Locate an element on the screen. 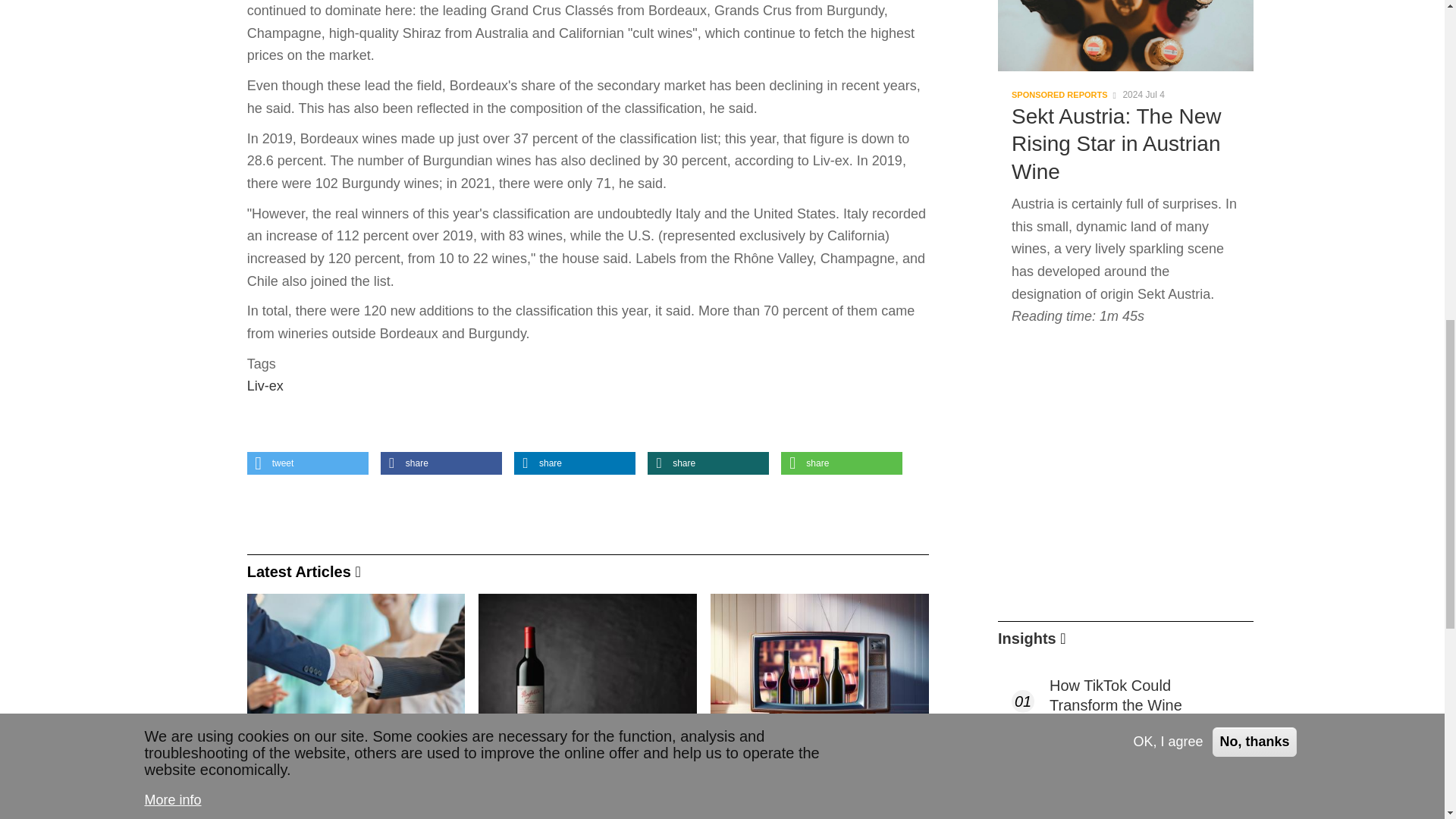 The width and height of the screenshot is (1456, 819). NEWS is located at coordinates (273, 804).